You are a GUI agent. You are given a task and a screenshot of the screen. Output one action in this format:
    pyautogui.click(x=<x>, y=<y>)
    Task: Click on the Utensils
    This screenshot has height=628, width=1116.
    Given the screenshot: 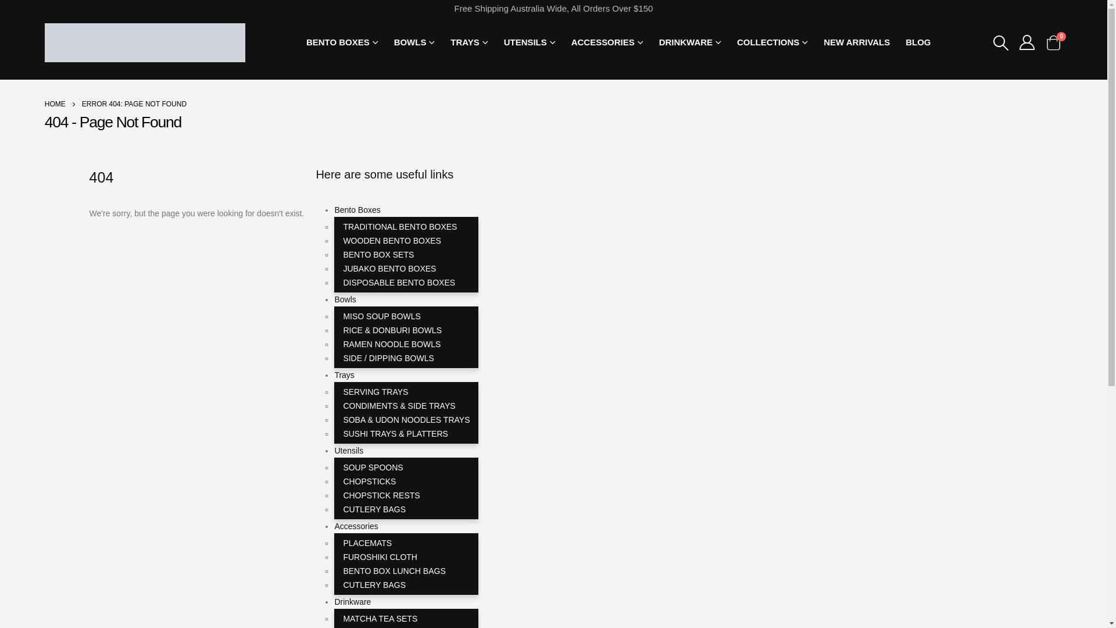 What is the action you would take?
    pyautogui.click(x=349, y=451)
    